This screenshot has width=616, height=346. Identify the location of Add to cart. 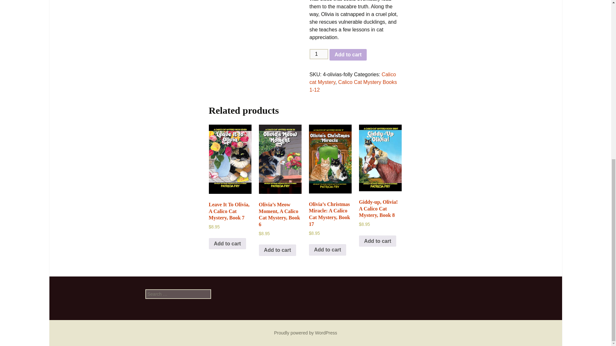
(348, 55).